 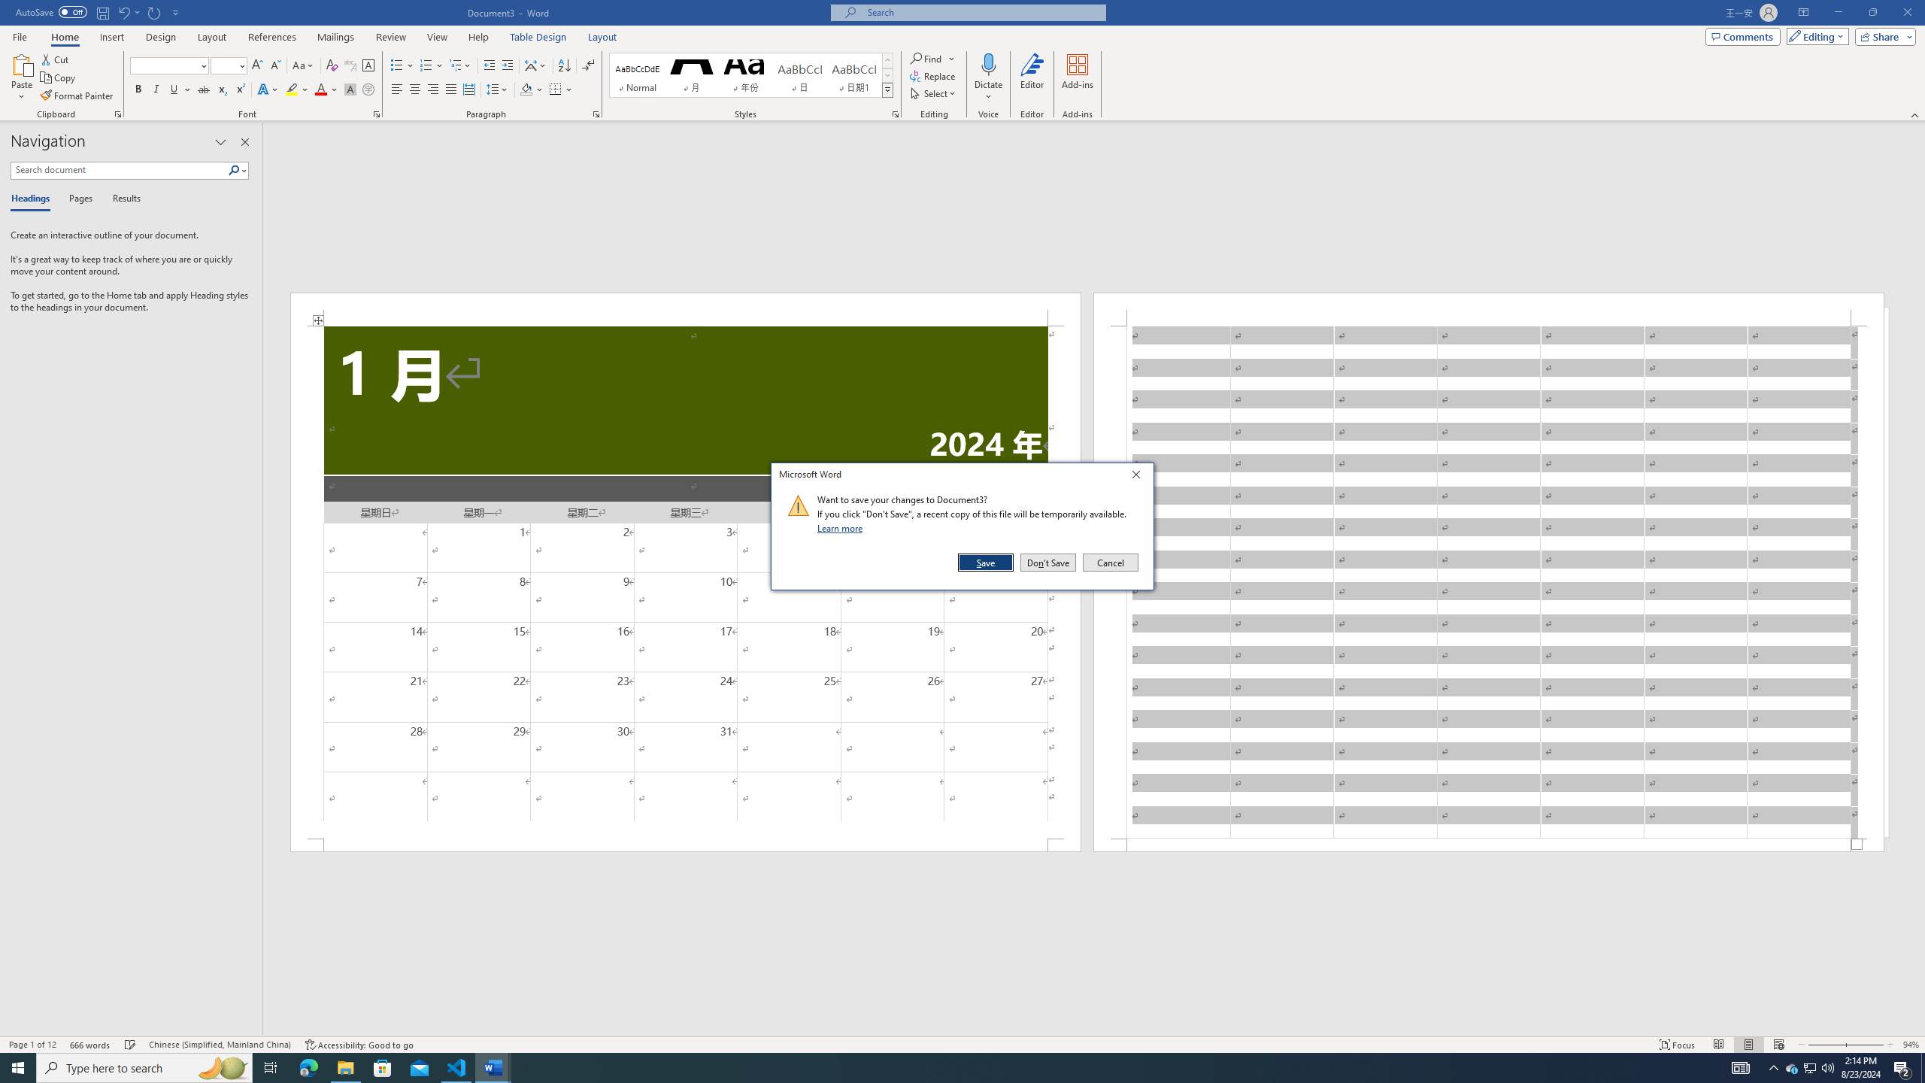 What do you see at coordinates (292, 90) in the screenshot?
I see `Text Highlight Color Yellow` at bounding box center [292, 90].